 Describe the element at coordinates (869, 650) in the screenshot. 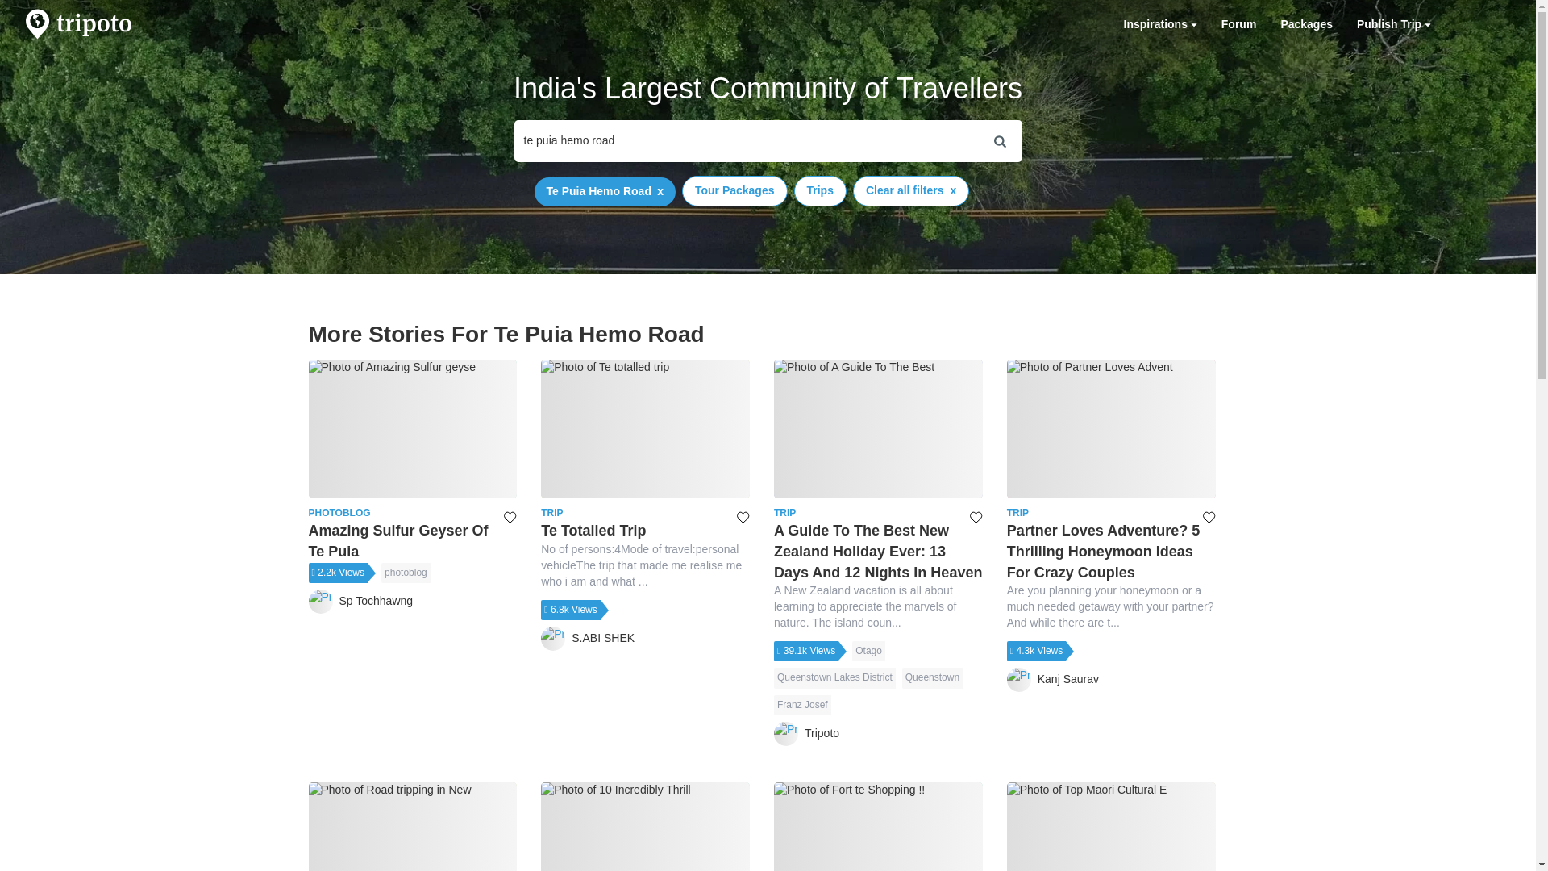

I see `Otago` at that location.